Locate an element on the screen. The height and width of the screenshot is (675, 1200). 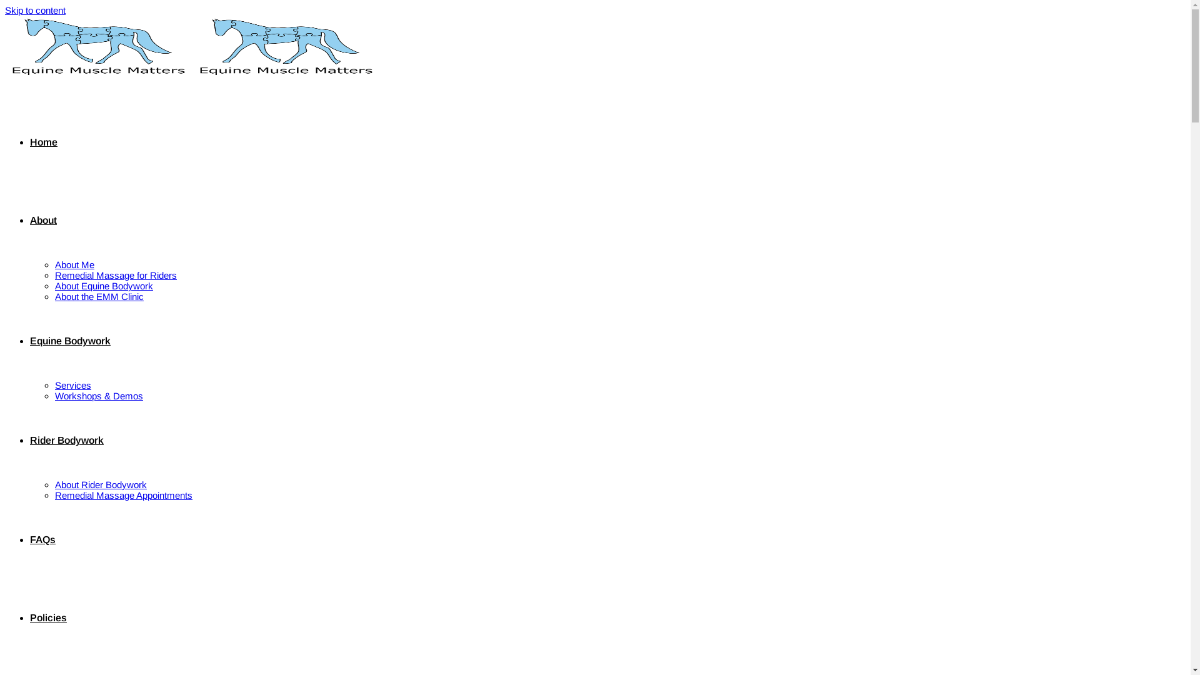
Policies is located at coordinates (49, 617).